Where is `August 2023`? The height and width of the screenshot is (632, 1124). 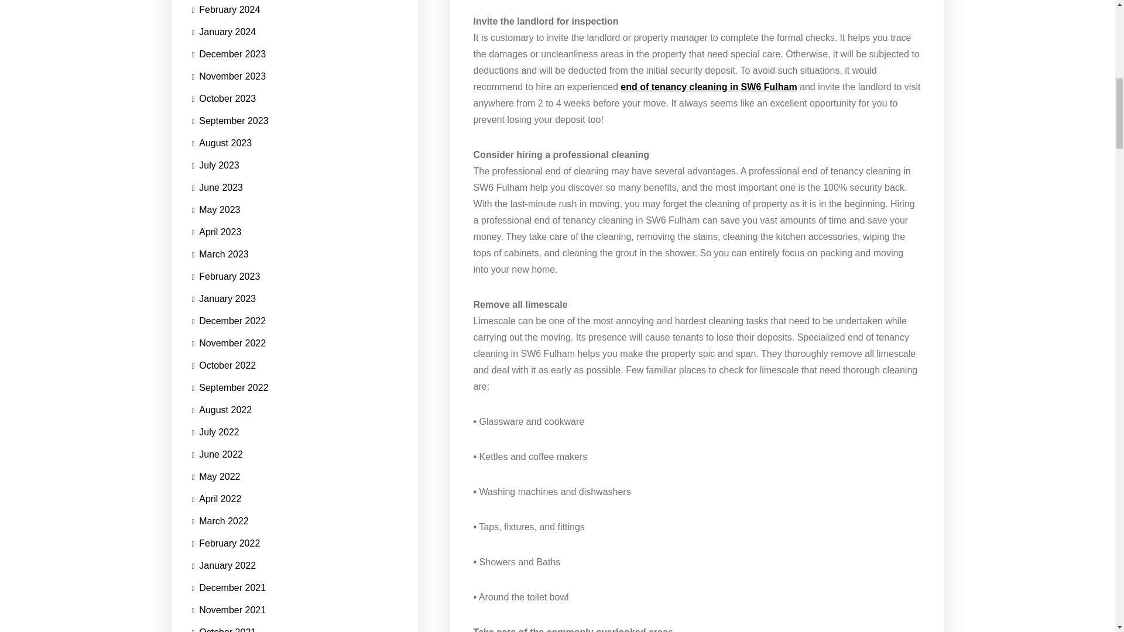 August 2023 is located at coordinates (222, 143).